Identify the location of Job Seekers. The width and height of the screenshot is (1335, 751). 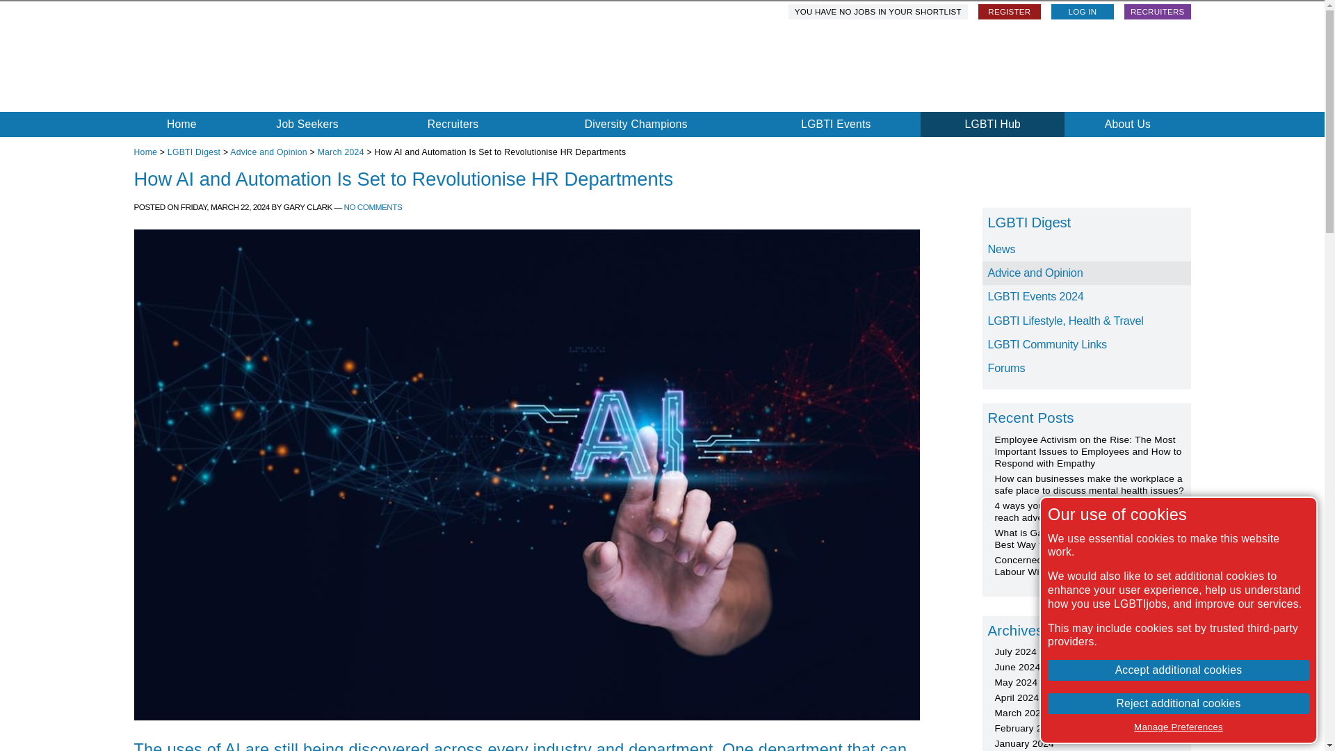
(307, 124).